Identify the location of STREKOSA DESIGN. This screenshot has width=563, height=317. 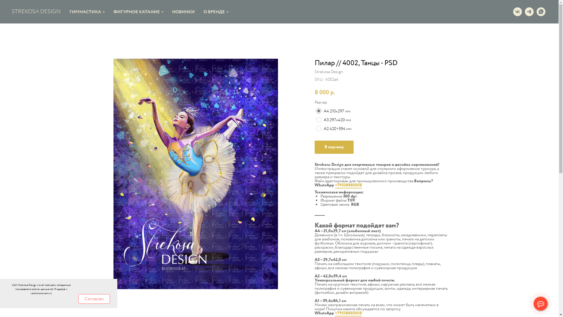
(40, 12).